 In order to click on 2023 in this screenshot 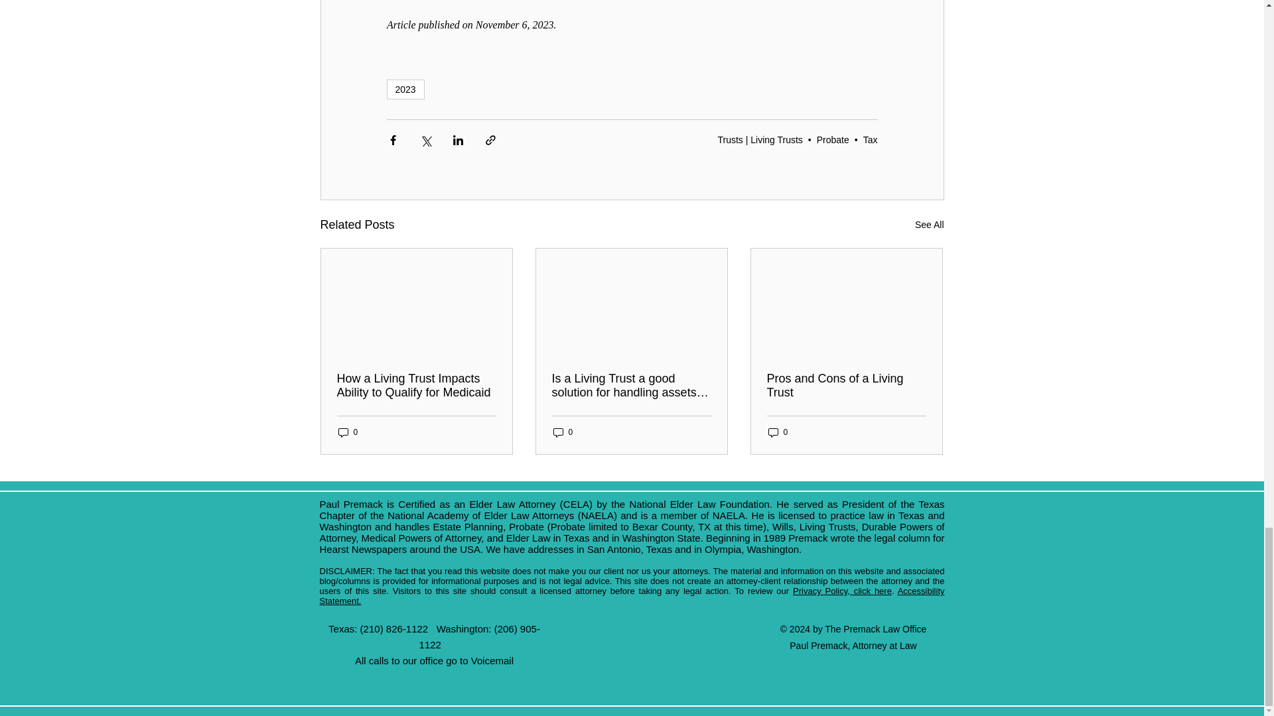, I will do `click(405, 89)`.